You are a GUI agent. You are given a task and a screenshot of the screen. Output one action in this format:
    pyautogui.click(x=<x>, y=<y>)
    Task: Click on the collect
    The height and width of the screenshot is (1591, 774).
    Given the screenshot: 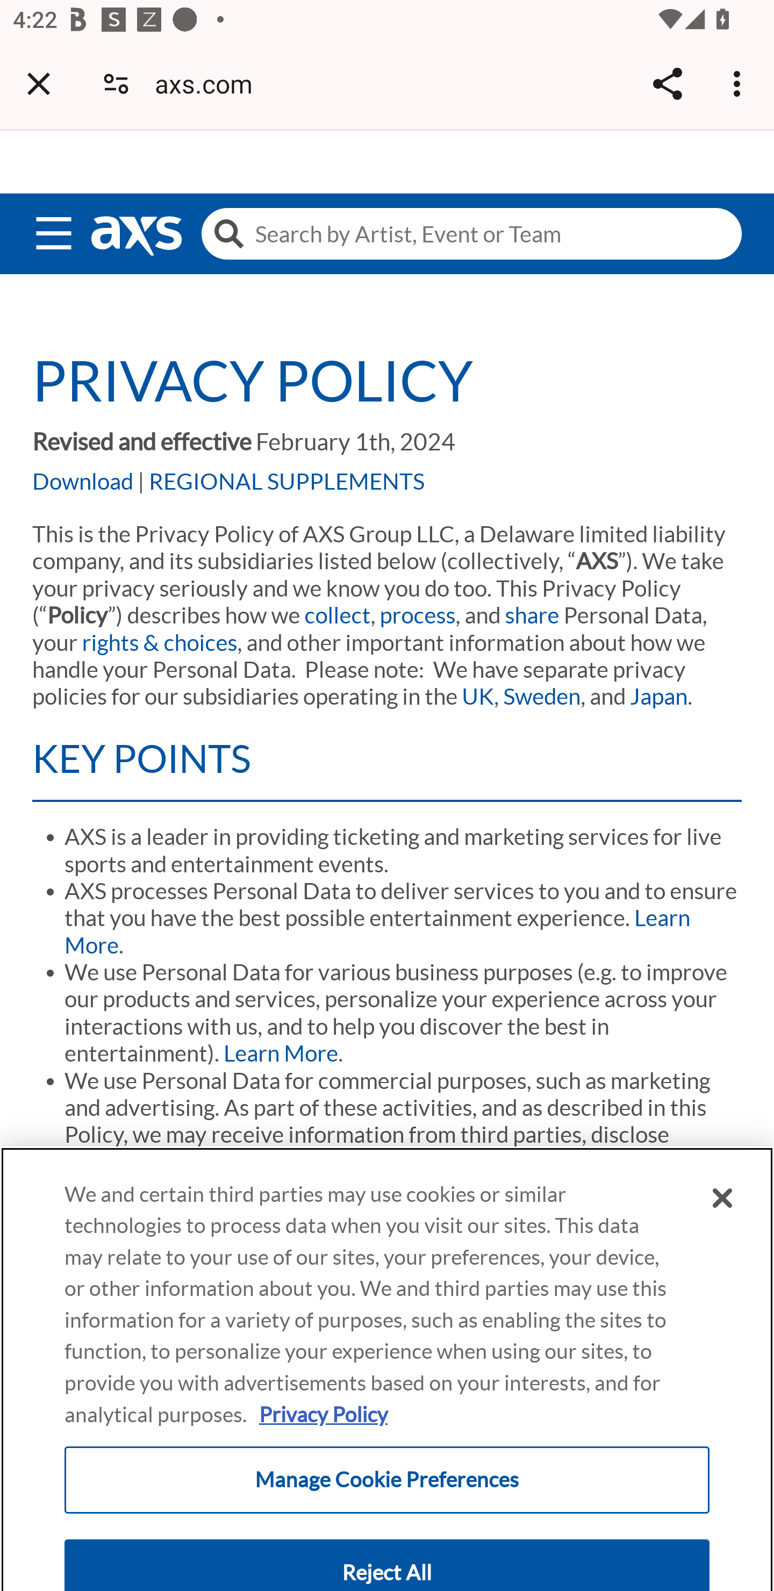 What is the action you would take?
    pyautogui.click(x=336, y=615)
    